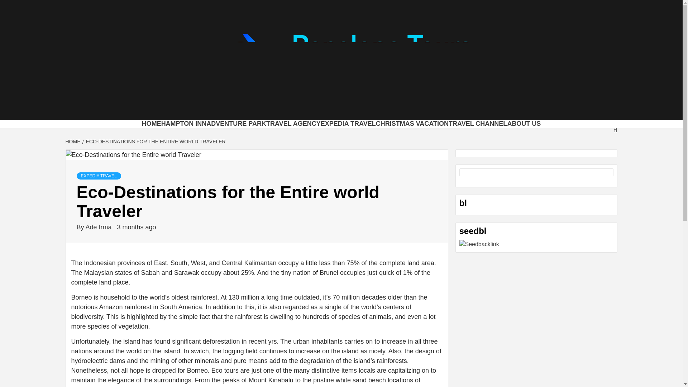  Describe the element at coordinates (412, 123) in the screenshot. I see `CHRISTMAS VACATION` at that location.